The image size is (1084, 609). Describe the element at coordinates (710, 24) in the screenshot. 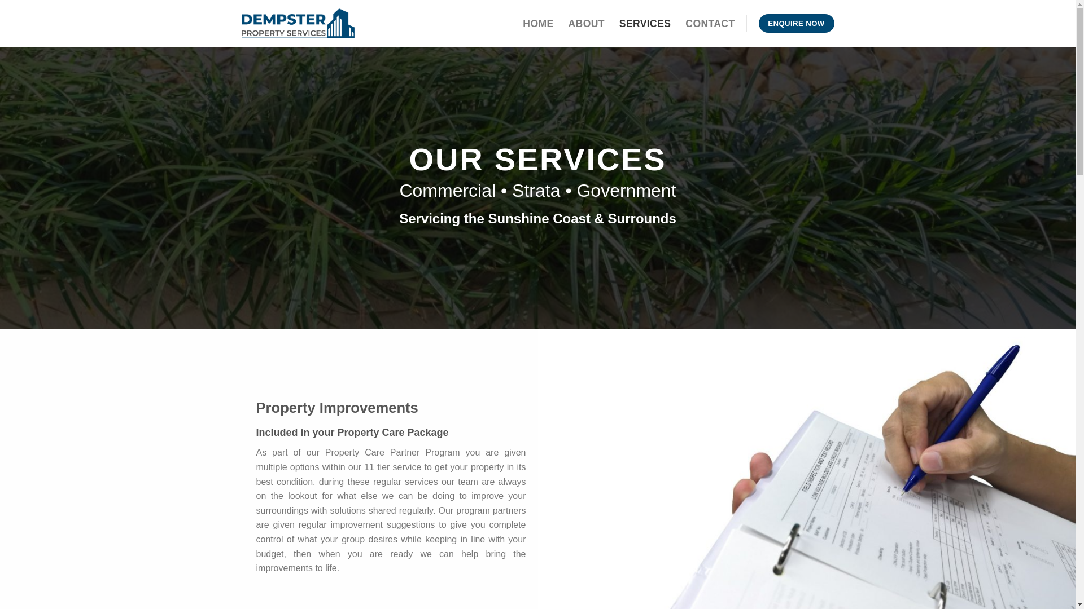

I see `CONTACT` at that location.